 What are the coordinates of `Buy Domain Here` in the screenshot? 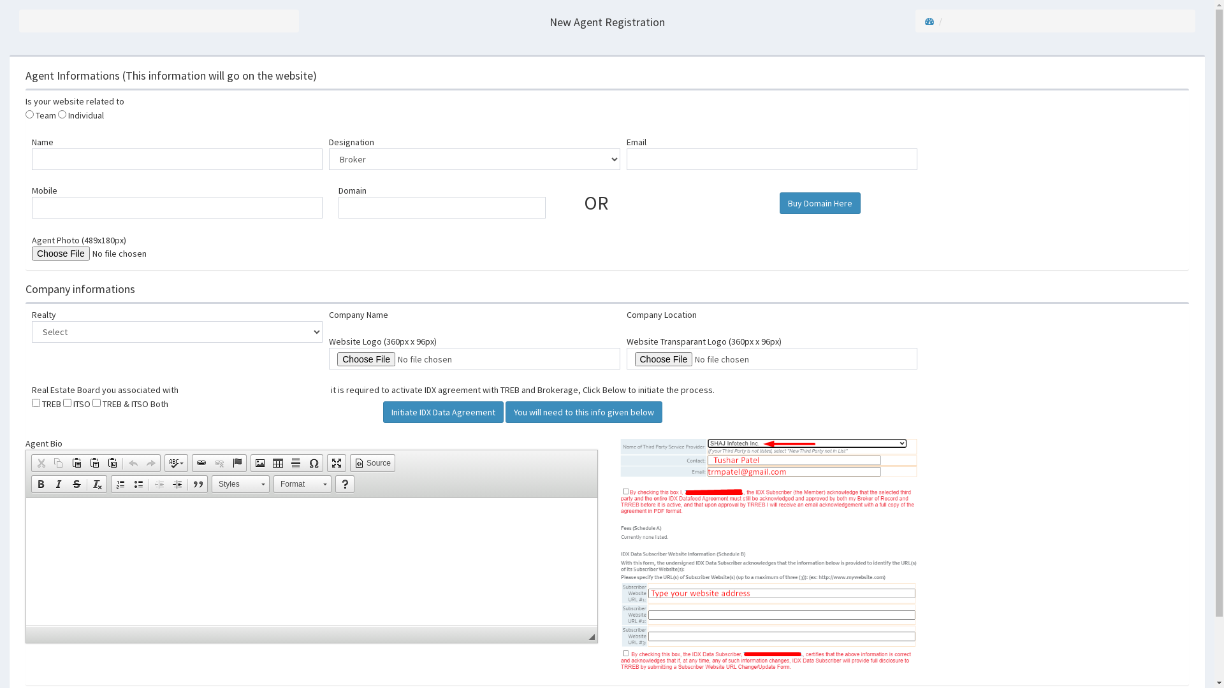 It's located at (820, 203).